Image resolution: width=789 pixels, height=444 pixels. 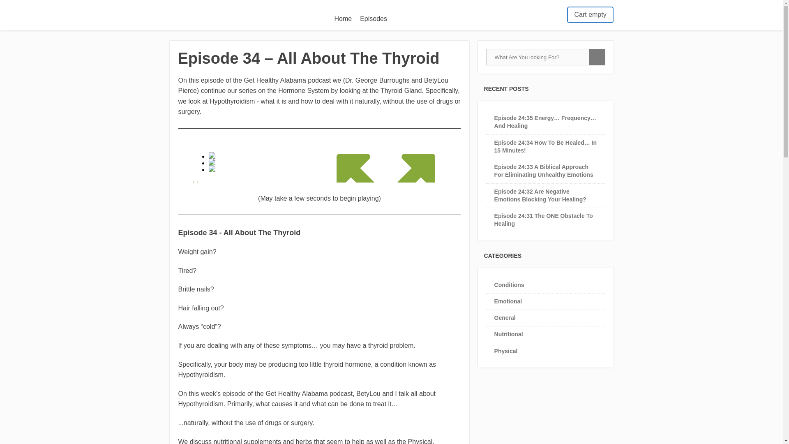 I want to click on Physical, so click(x=506, y=351).